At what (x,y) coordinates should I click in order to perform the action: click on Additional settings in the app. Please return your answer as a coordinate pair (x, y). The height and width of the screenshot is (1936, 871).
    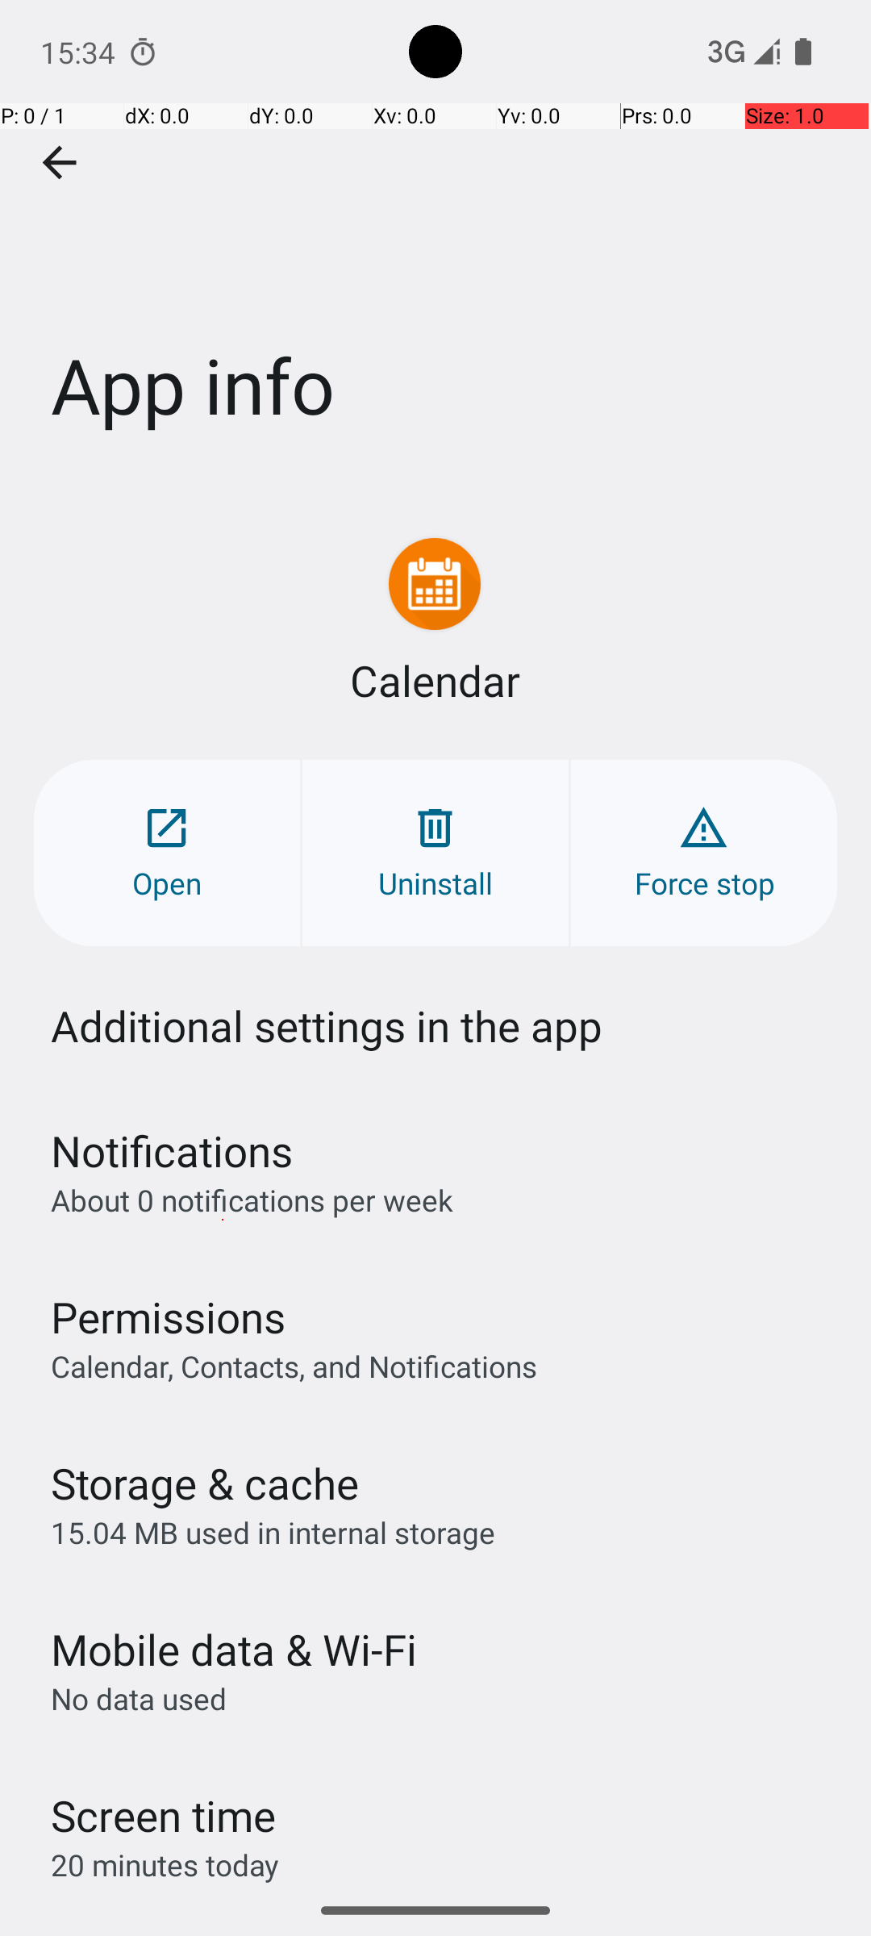
    Looking at the image, I should click on (327, 1026).